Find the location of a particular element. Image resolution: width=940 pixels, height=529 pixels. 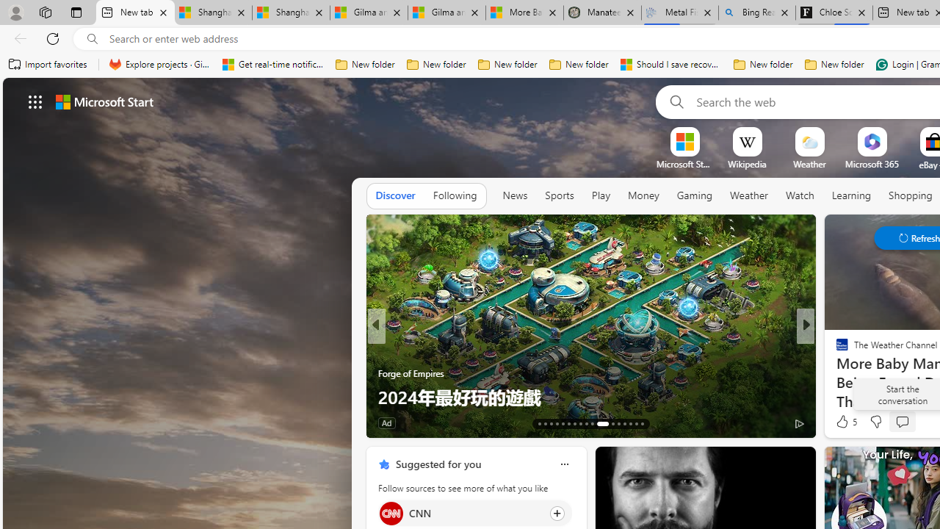

Learning is located at coordinates (852, 196).